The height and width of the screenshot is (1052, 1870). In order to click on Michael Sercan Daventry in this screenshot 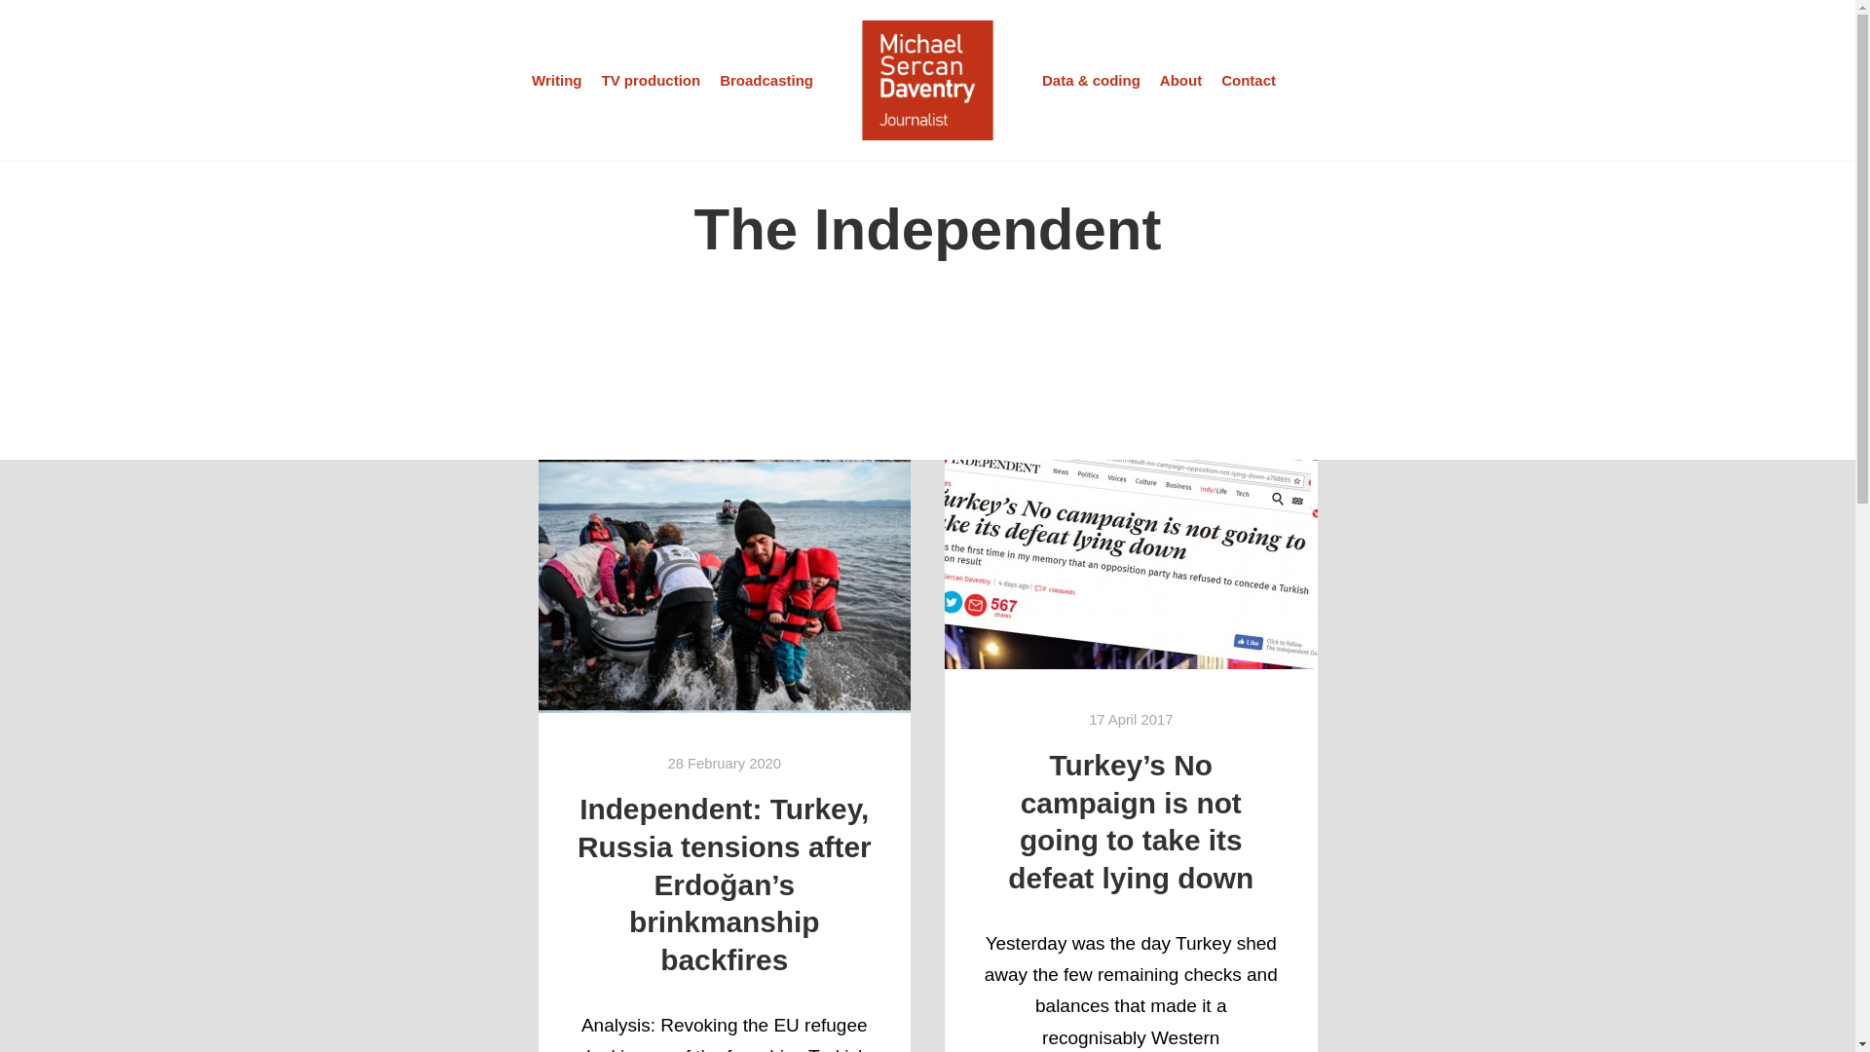, I will do `click(927, 80)`.